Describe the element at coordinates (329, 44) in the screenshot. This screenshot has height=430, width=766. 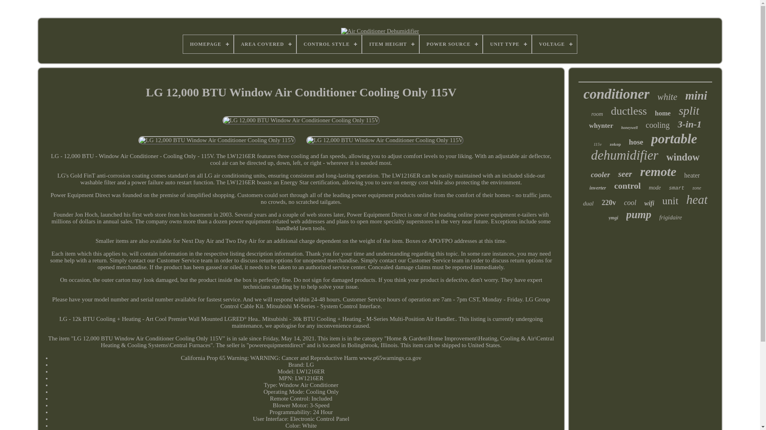
I see `CONTROL STYLE` at that location.